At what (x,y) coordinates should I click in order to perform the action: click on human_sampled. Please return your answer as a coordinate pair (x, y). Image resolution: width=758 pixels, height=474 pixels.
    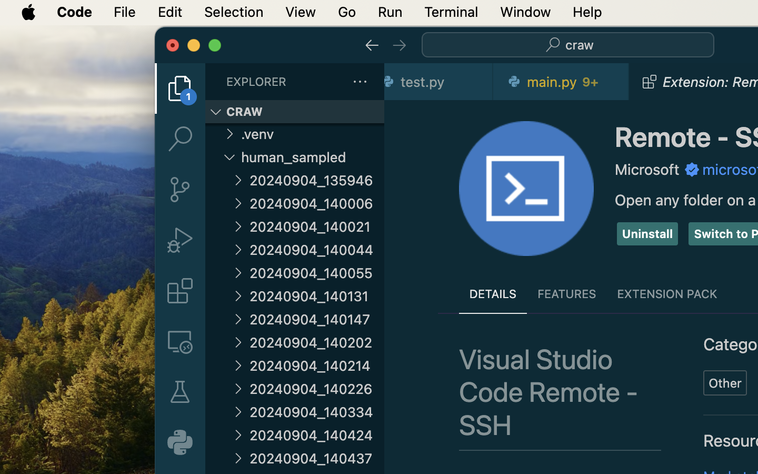
    Looking at the image, I should click on (313, 157).